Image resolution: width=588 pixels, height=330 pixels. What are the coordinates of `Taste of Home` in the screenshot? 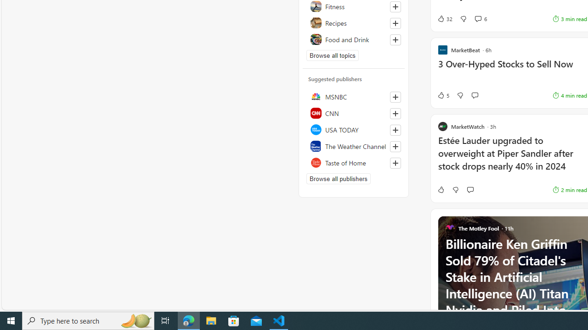 It's located at (354, 162).